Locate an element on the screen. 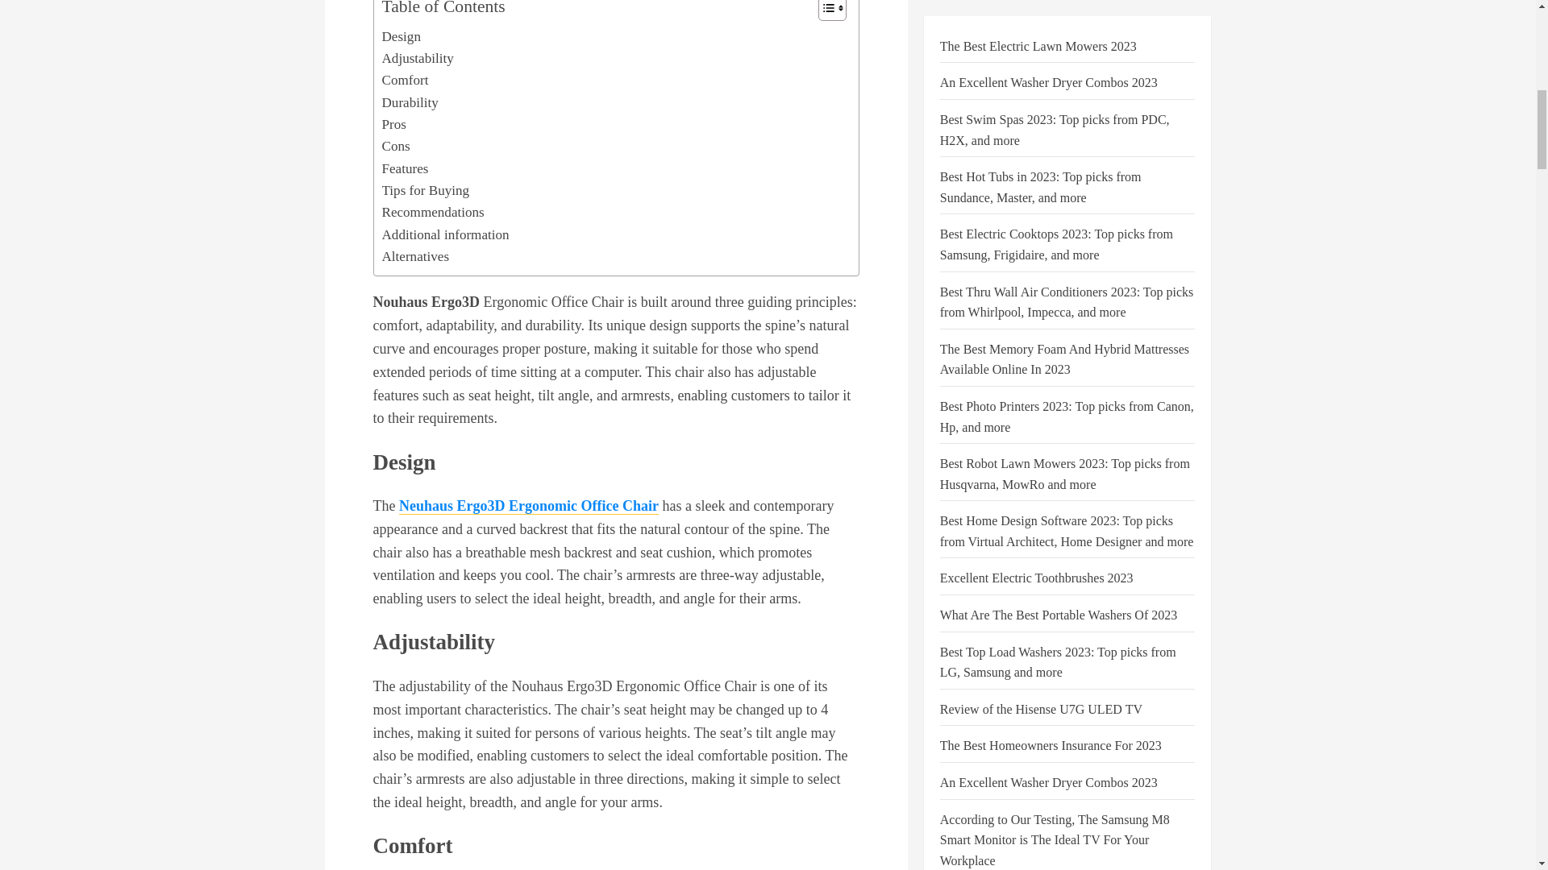  Pros is located at coordinates (393, 124).